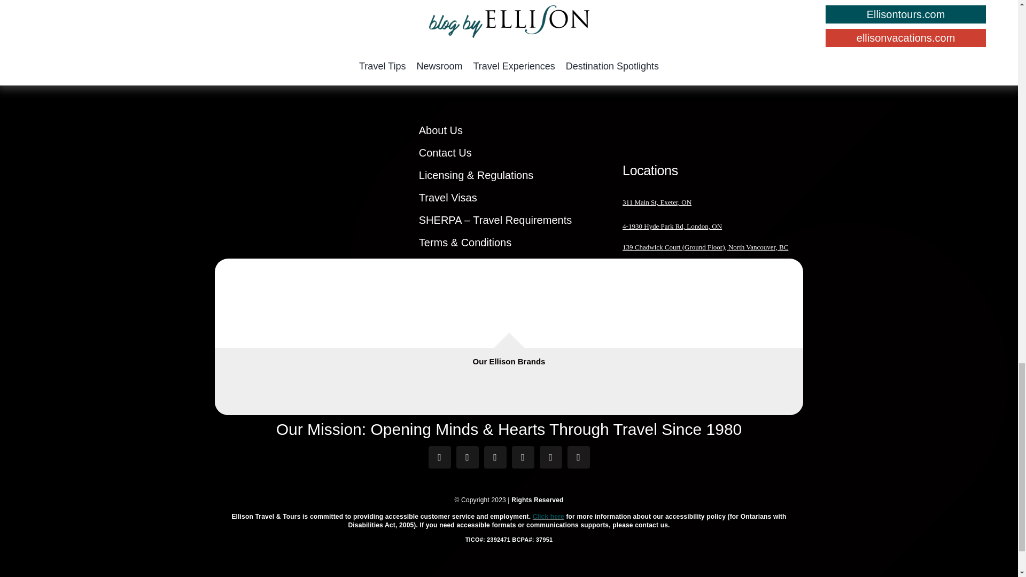  I want to click on 311 Main St, Exeter, ON, so click(657, 202).